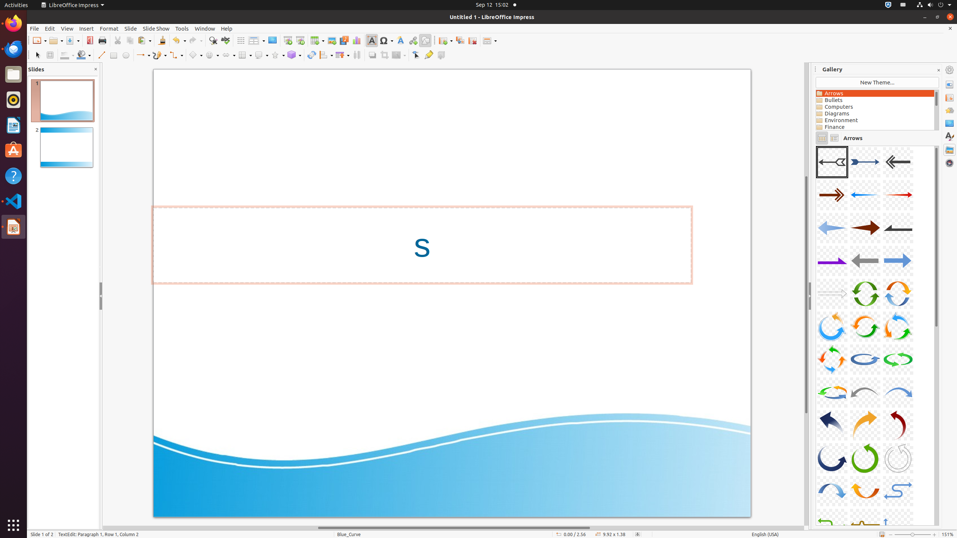 This screenshot has width=957, height=538. Describe the element at coordinates (416, 55) in the screenshot. I see `Edit Points` at that location.